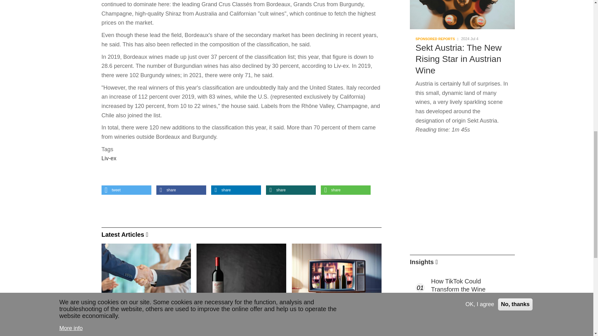  What do you see at coordinates (291, 190) in the screenshot?
I see `Share on XING` at bounding box center [291, 190].